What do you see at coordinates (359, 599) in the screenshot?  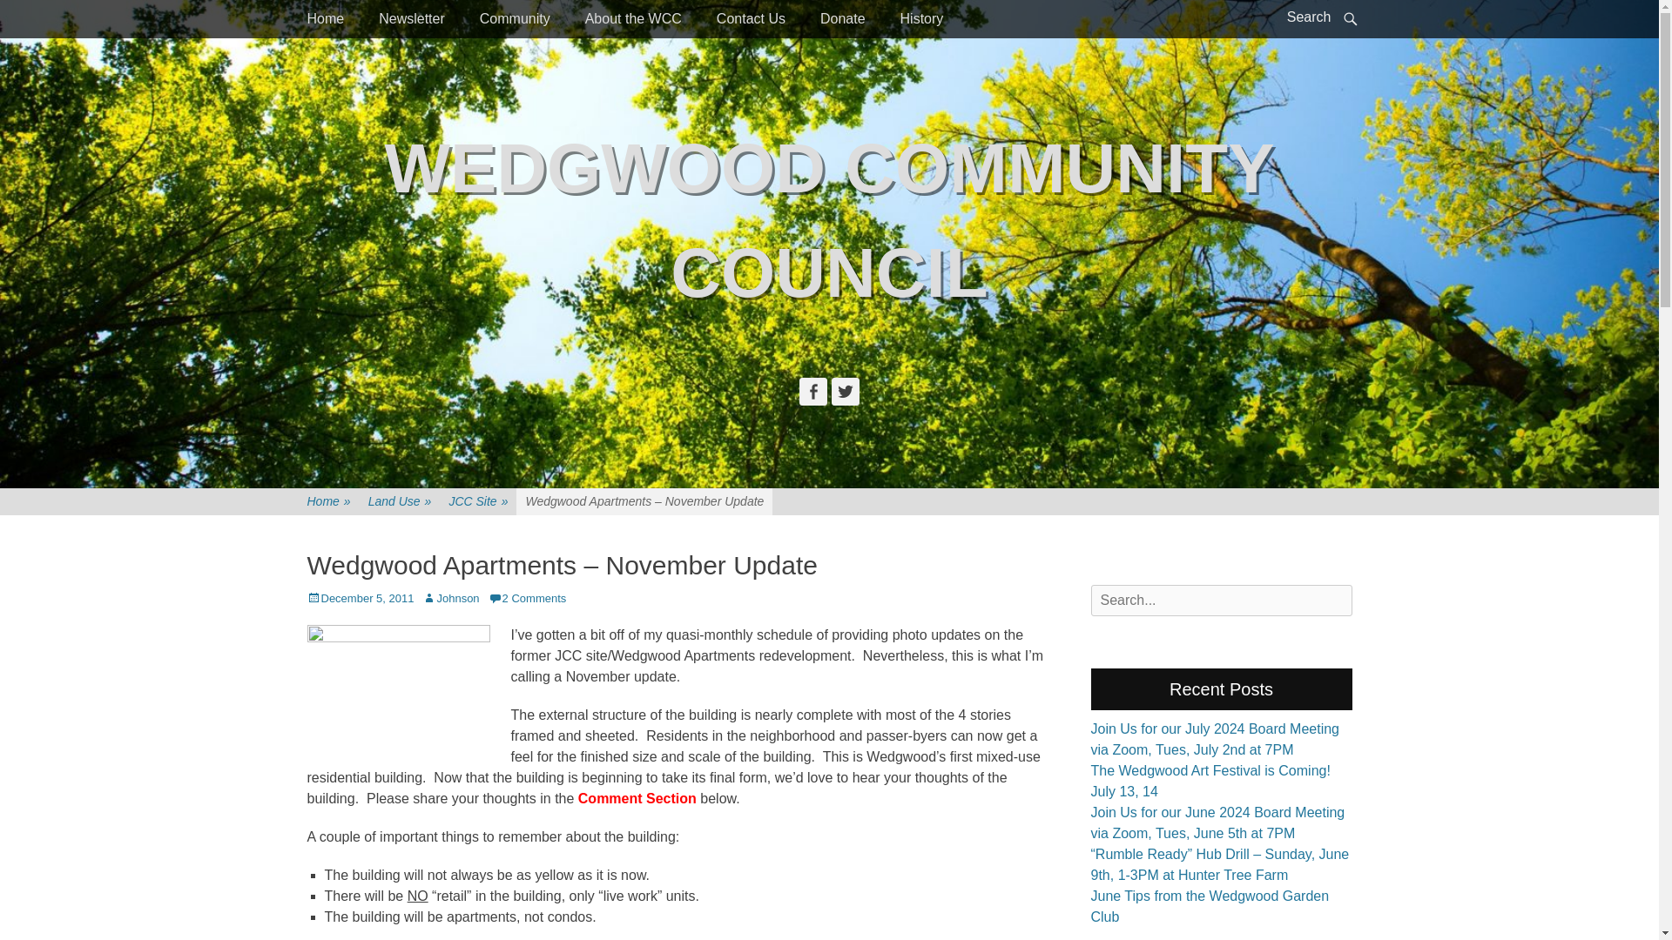 I see `December 5, 2011` at bounding box center [359, 599].